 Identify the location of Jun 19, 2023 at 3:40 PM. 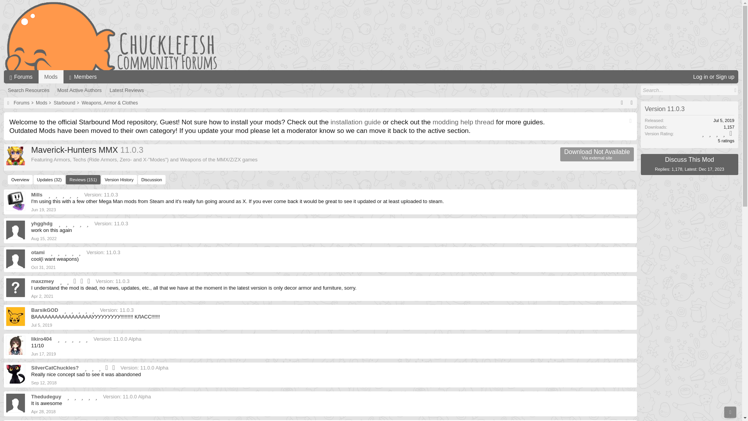
(44, 210).